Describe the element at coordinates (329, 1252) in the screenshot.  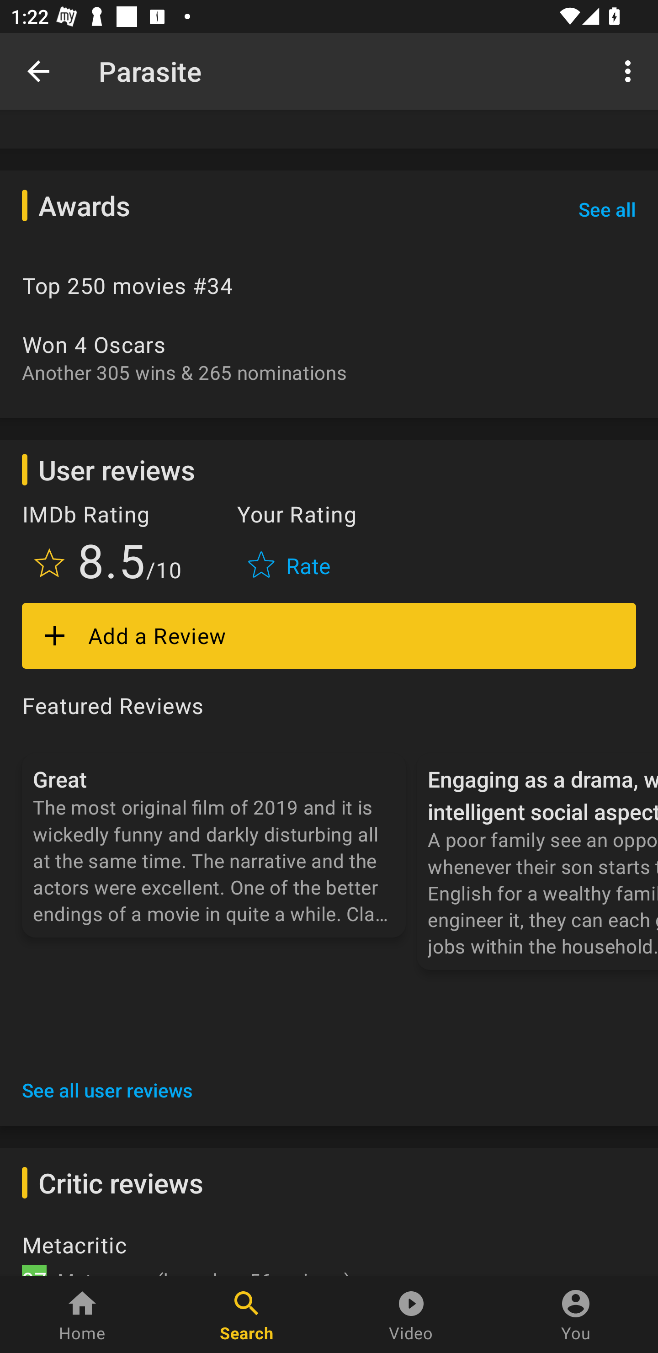
I see `Metacritic 97 Metascore (based on 56 reviews)` at that location.